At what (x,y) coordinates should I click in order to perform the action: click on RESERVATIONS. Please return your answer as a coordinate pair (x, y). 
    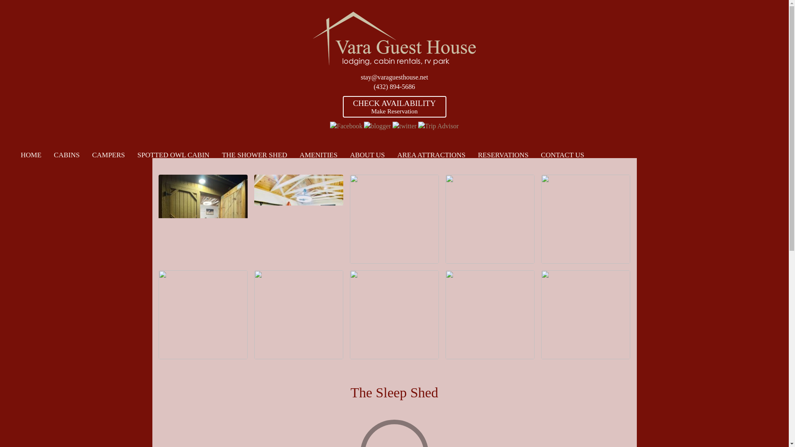
    Looking at the image, I should click on (503, 155).